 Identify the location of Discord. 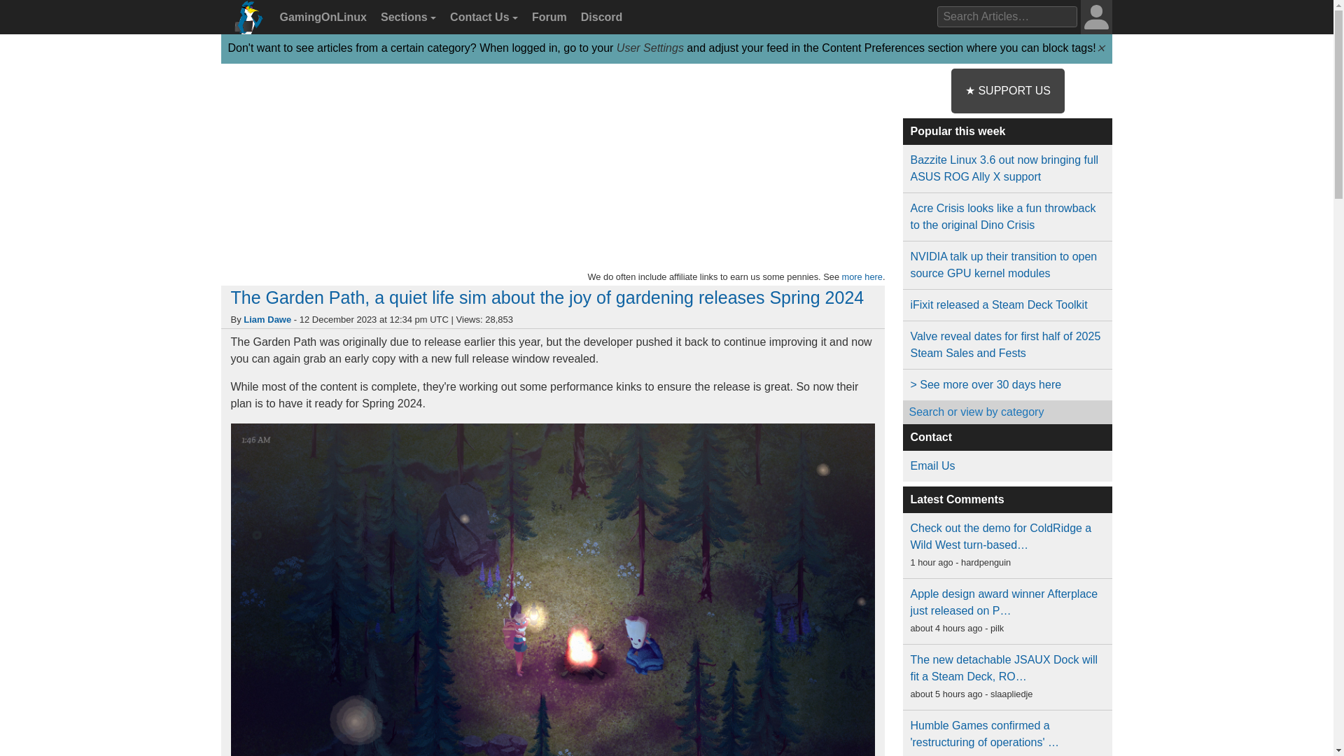
(599, 17).